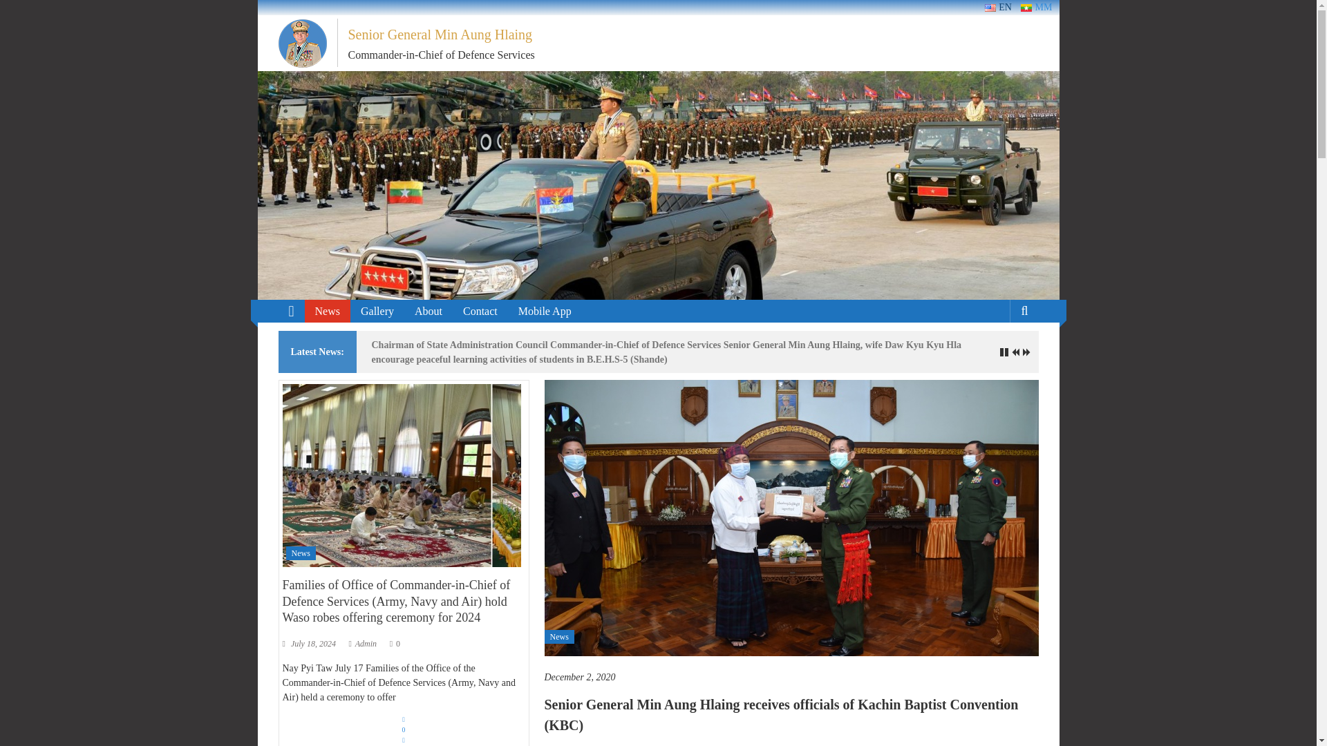  I want to click on About, so click(428, 311).